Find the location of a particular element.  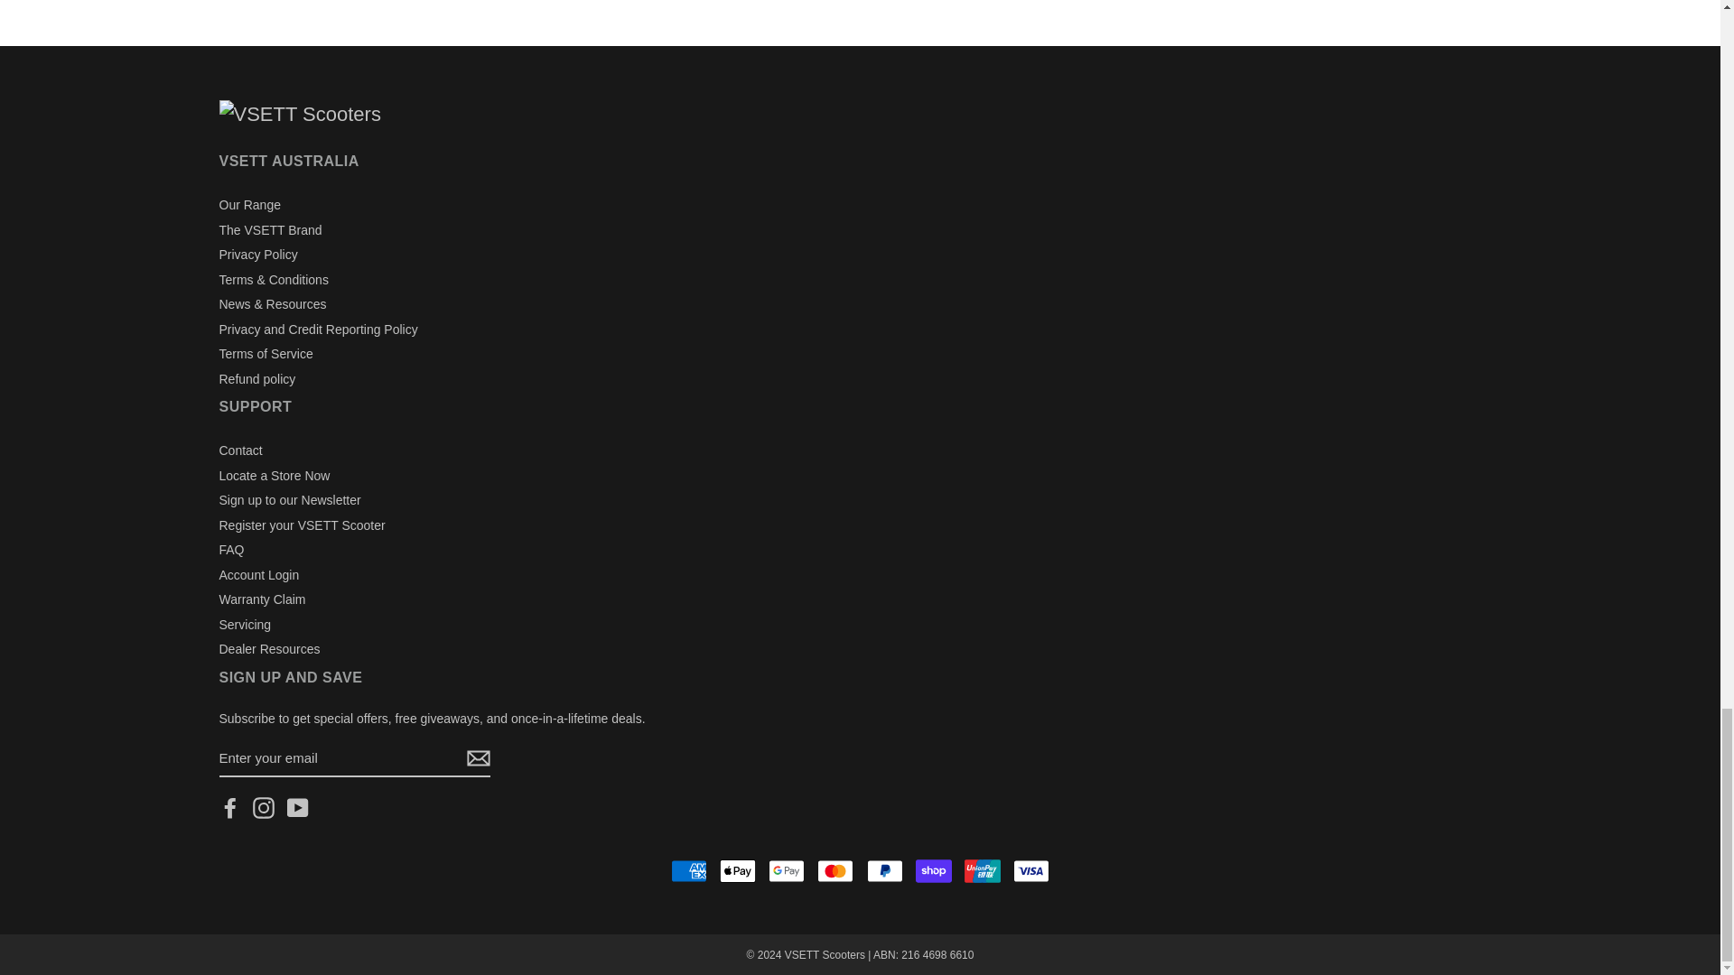

Shop Pay is located at coordinates (934, 870).